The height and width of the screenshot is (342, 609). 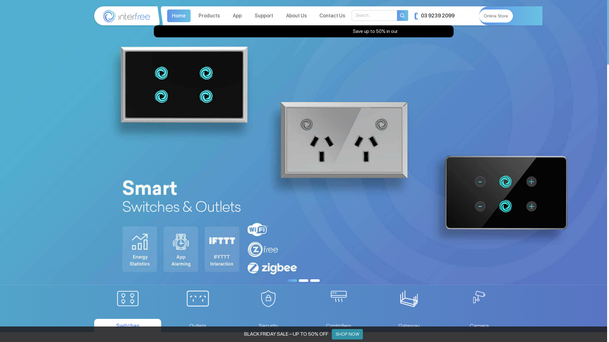 I want to click on Switches, so click(x=128, y=309).